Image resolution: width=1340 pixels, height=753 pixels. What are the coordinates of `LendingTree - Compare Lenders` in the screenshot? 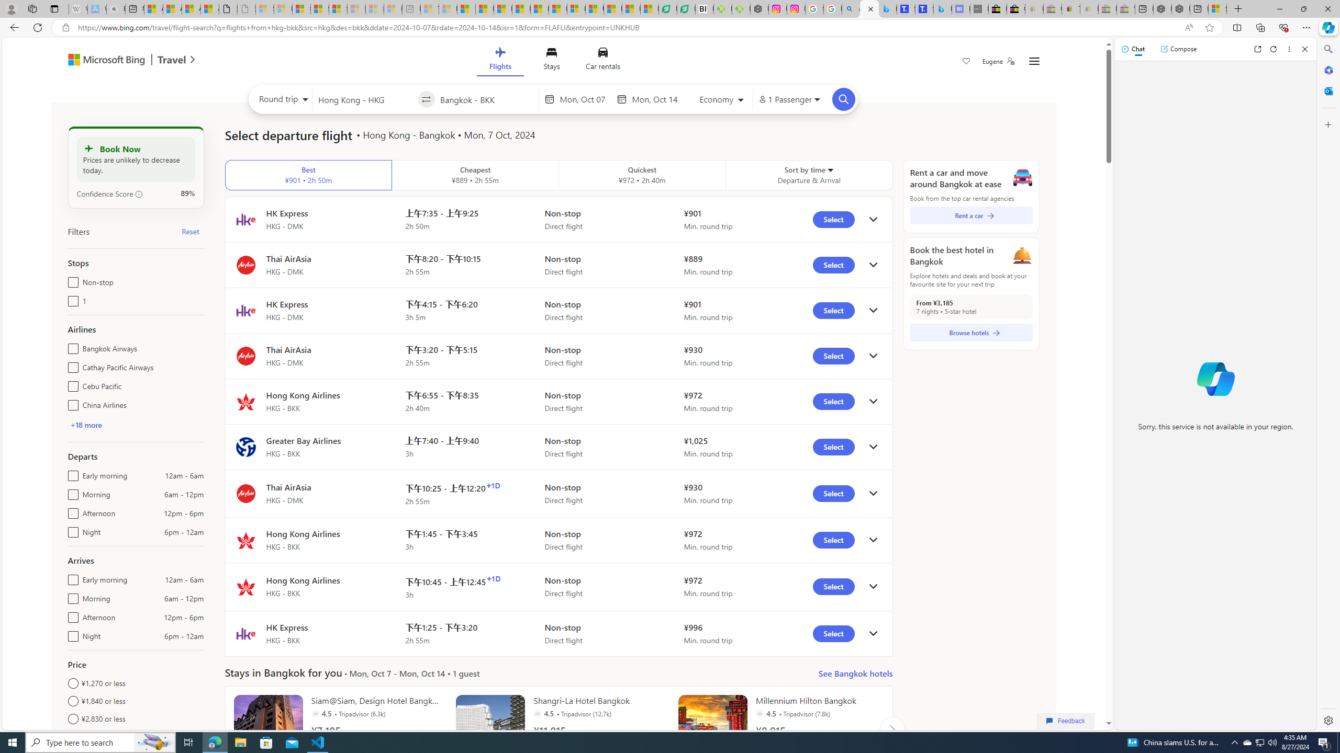 It's located at (686, 9).